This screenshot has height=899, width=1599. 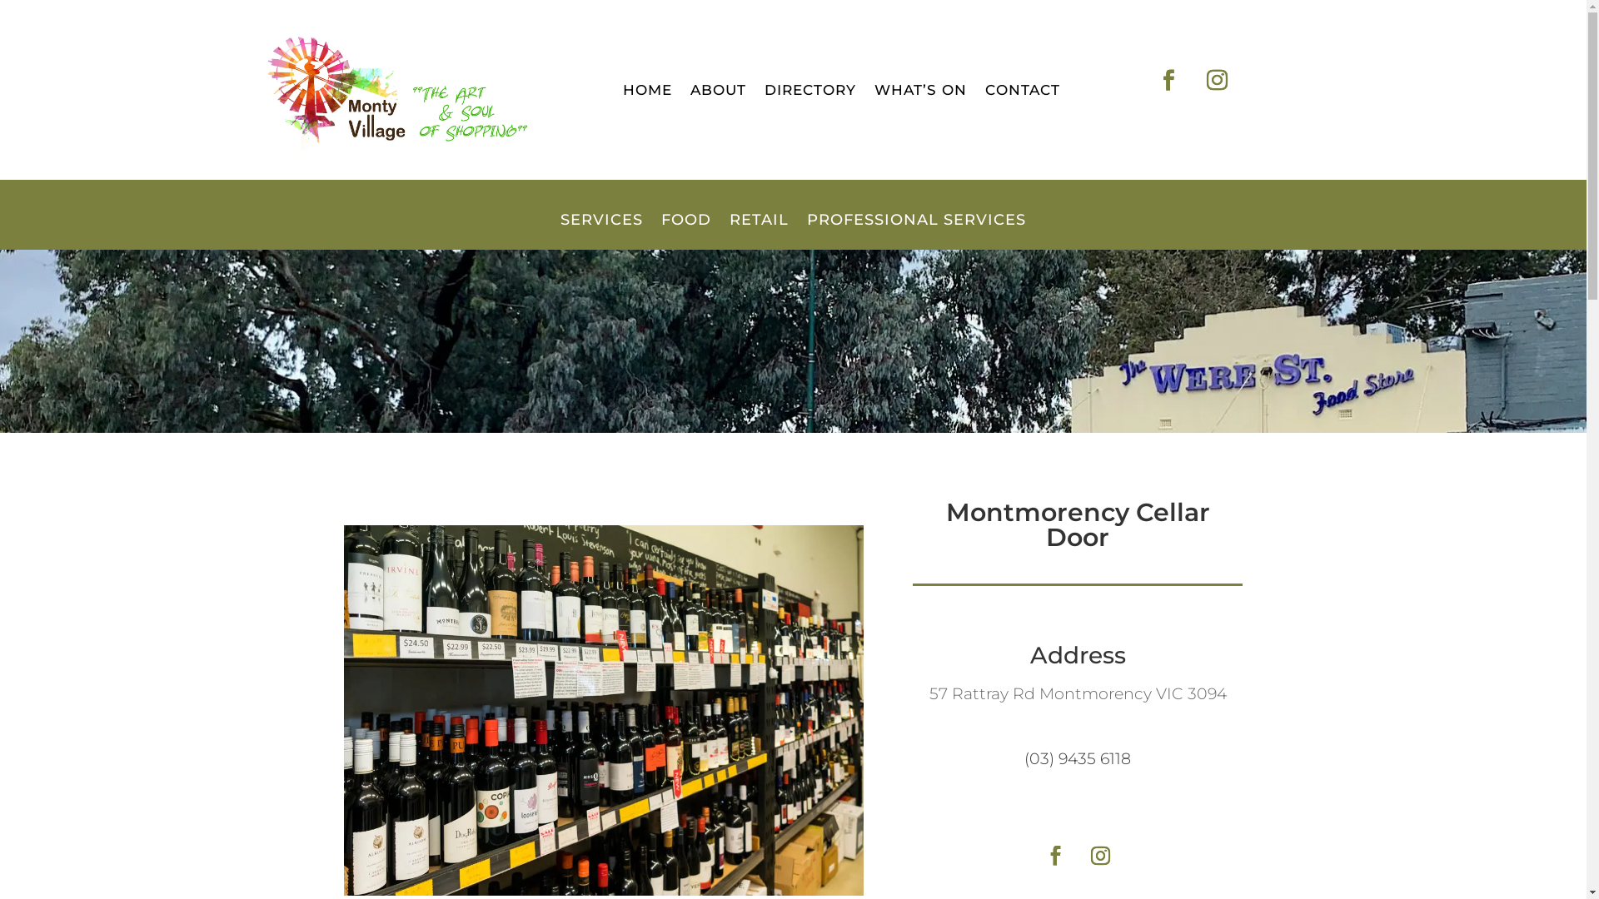 I want to click on RETAIL, so click(x=760, y=231).